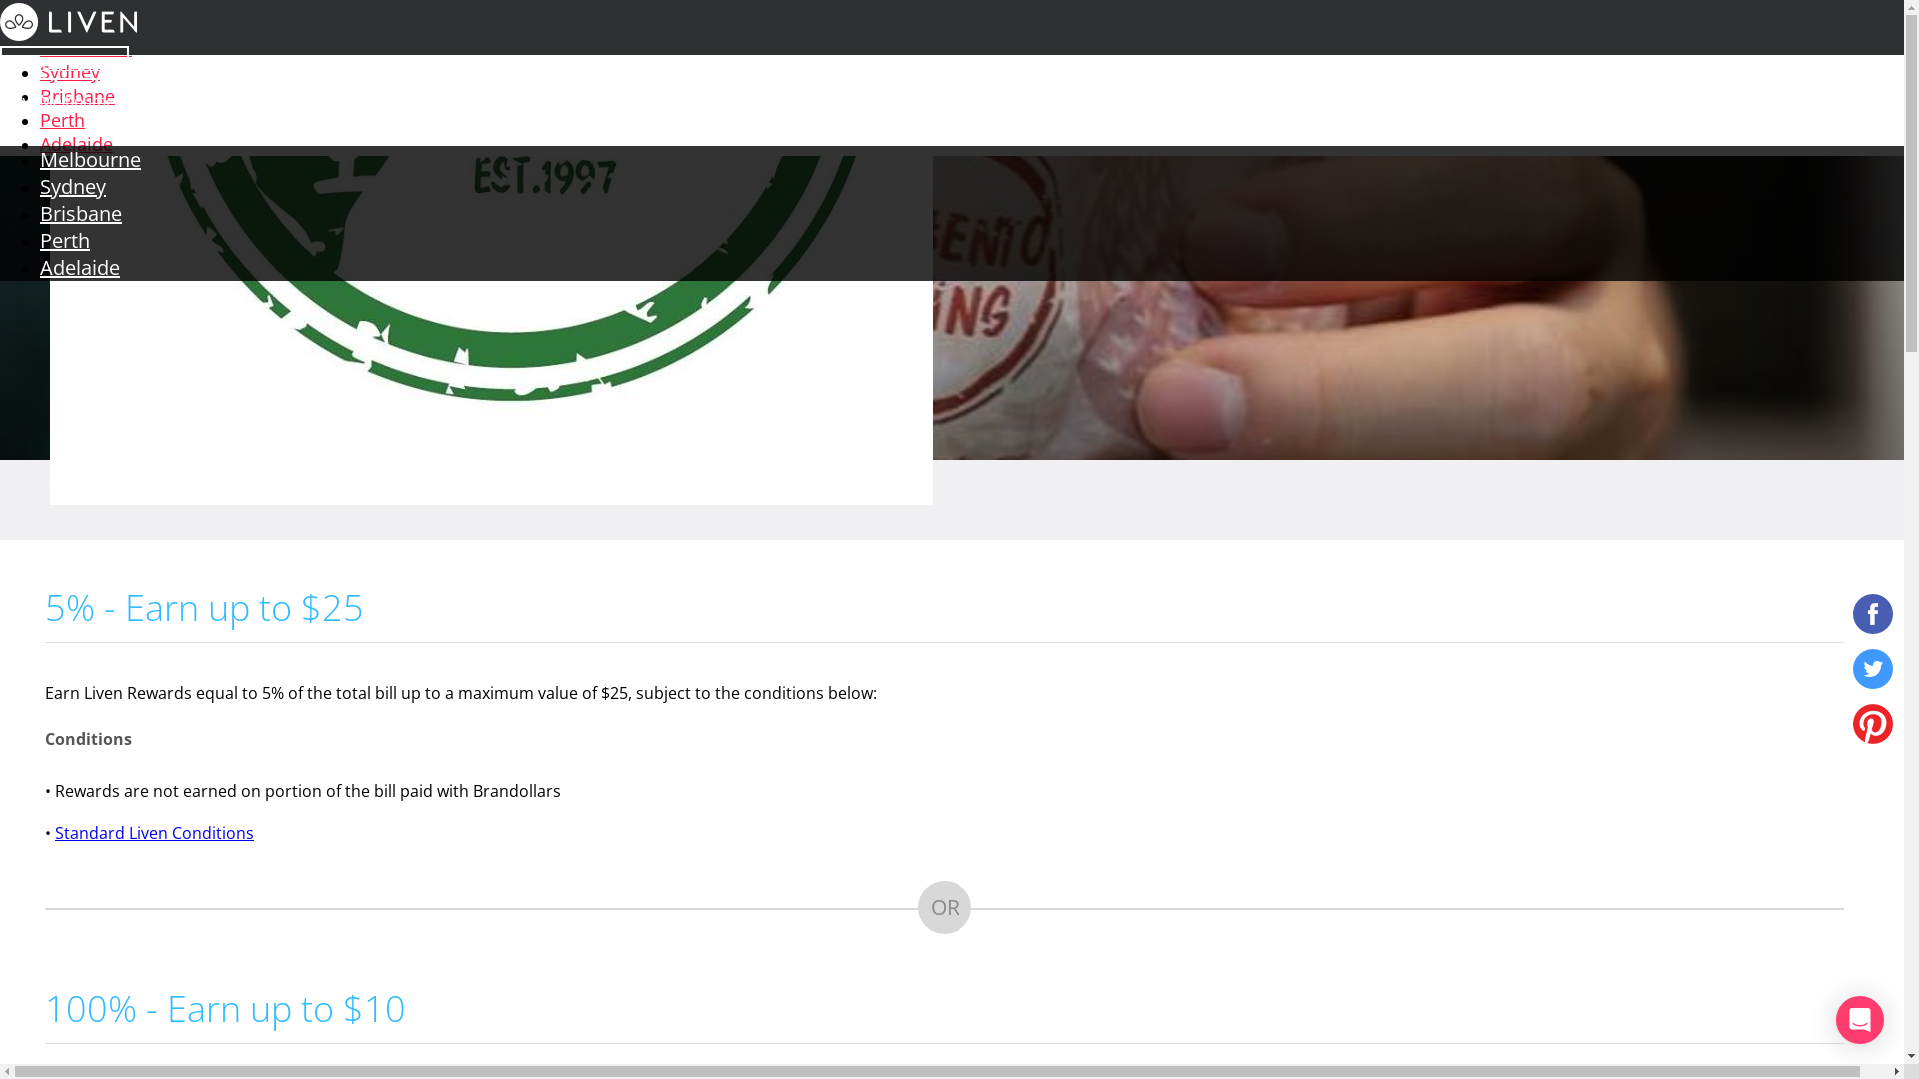 Image resolution: width=1919 pixels, height=1079 pixels. What do you see at coordinates (65, 240) in the screenshot?
I see `Perth` at bounding box center [65, 240].